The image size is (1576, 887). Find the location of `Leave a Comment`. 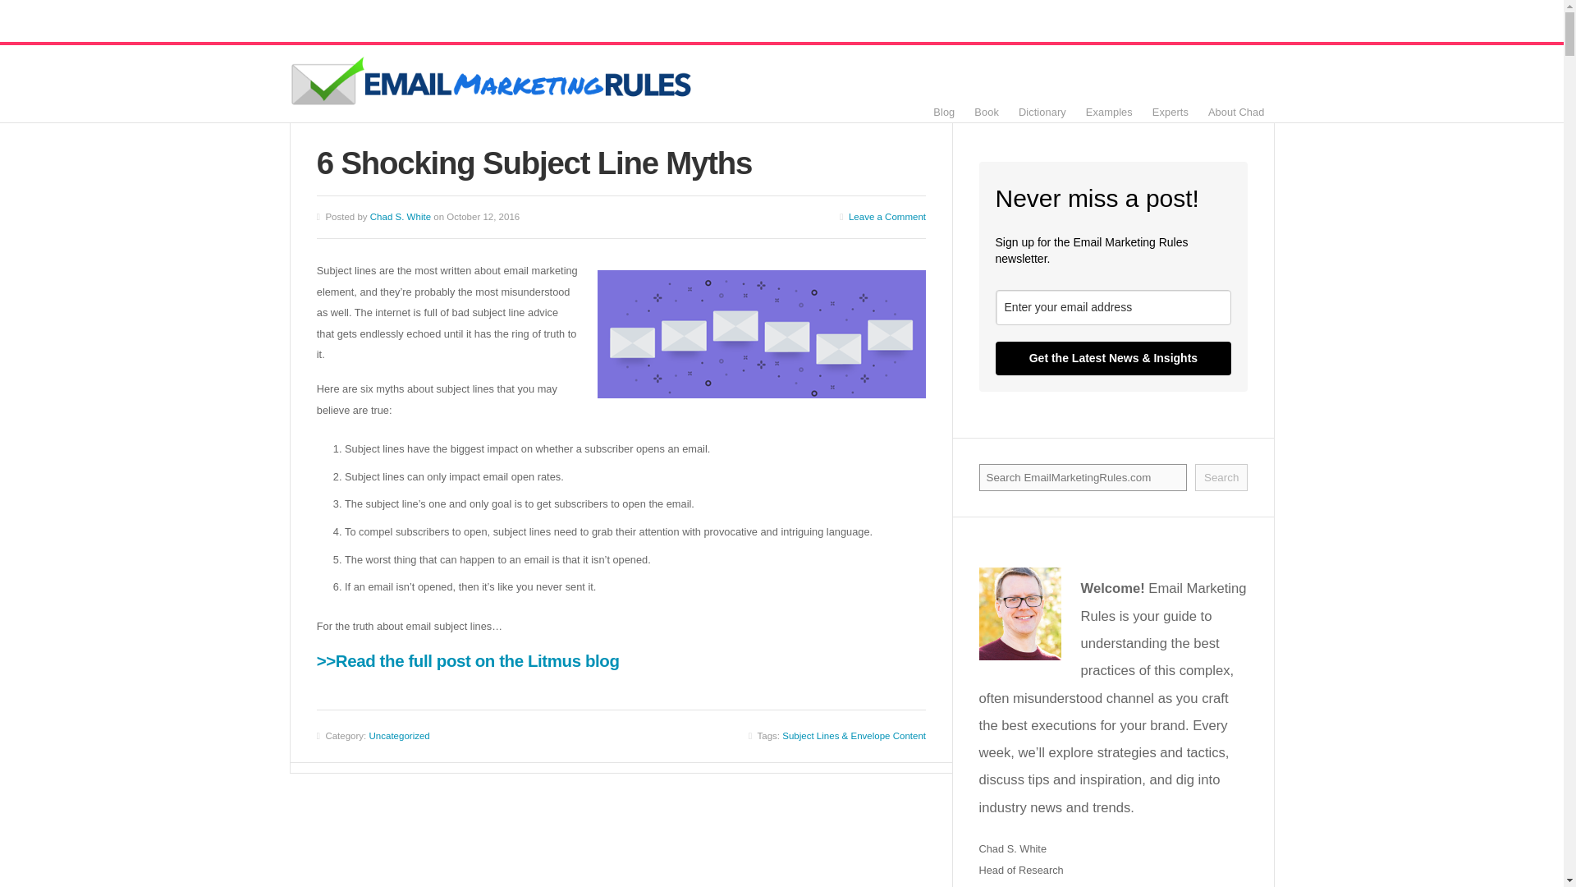

Leave a Comment is located at coordinates (887, 217).